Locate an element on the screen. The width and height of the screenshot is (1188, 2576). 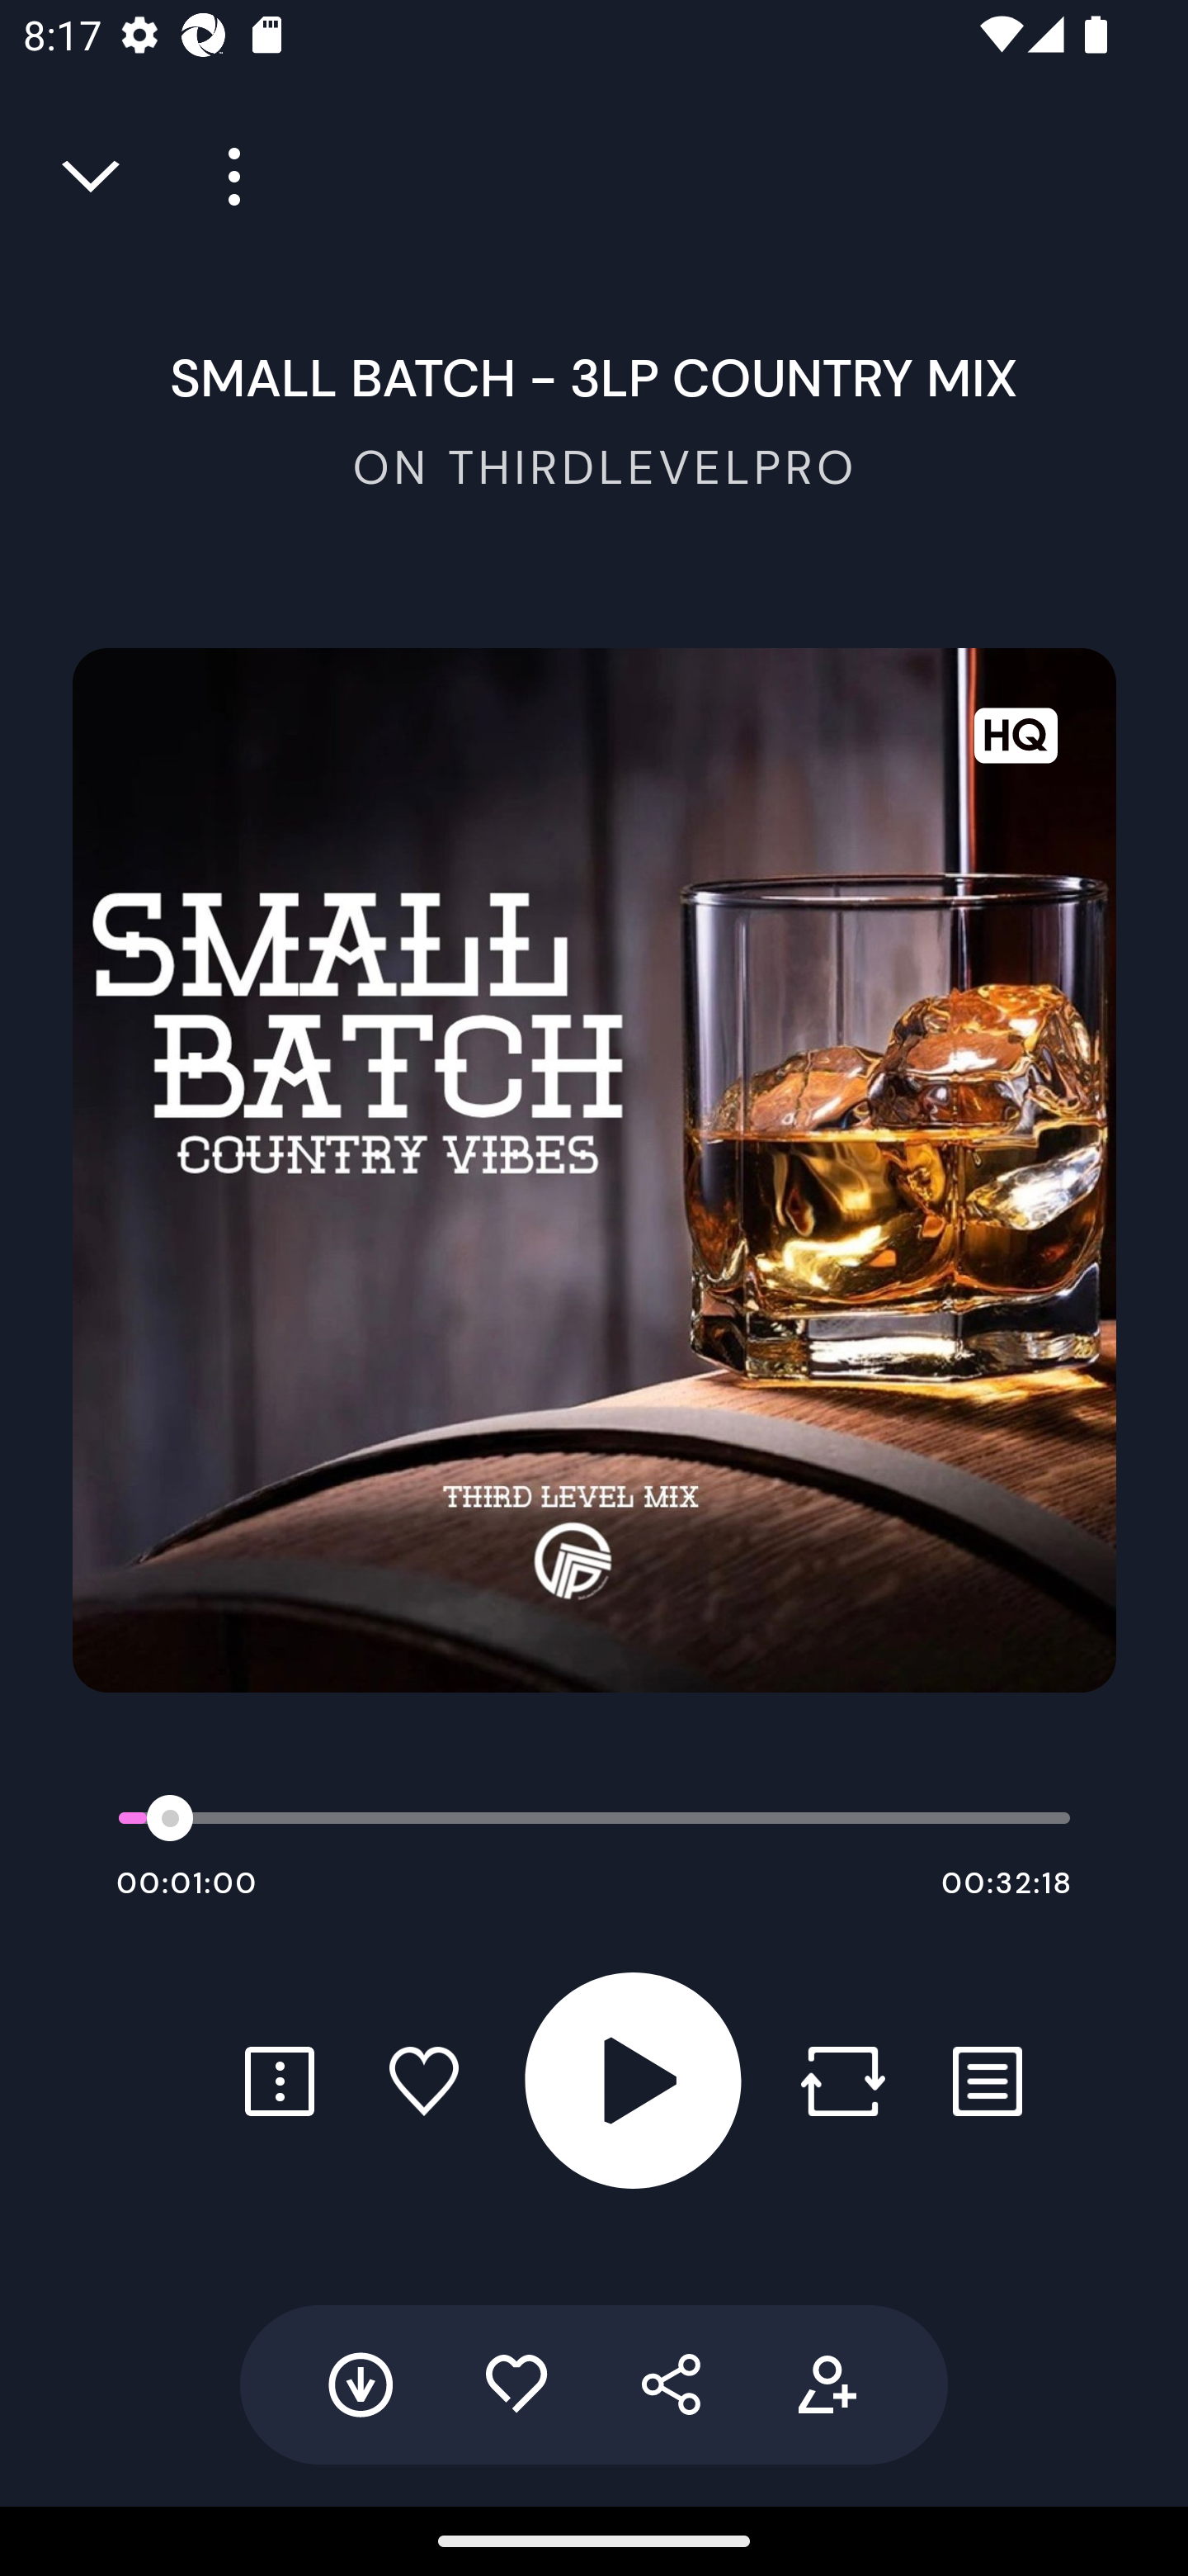
Repost button is located at coordinates (842, 2081).